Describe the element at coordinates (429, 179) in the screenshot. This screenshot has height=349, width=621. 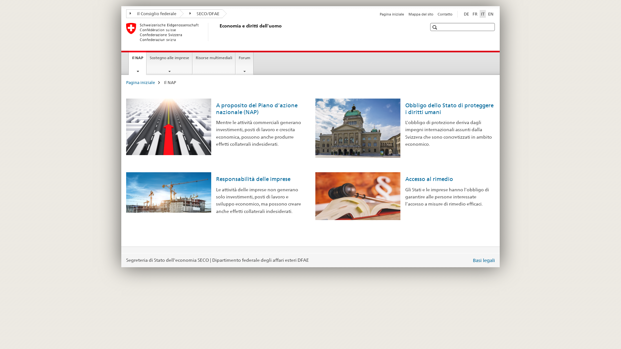
I see `Accesso al rimedio` at that location.